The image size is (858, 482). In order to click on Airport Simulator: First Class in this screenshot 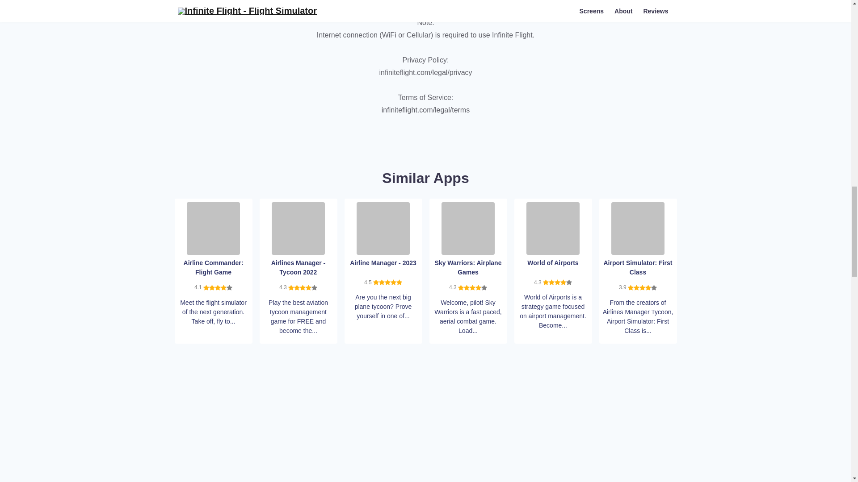, I will do `click(637, 228)`.